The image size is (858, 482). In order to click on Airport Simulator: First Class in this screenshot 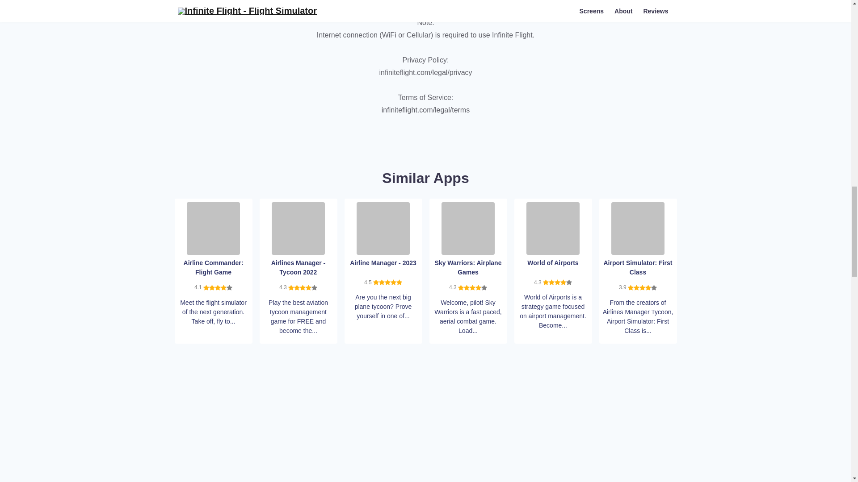, I will do `click(637, 228)`.